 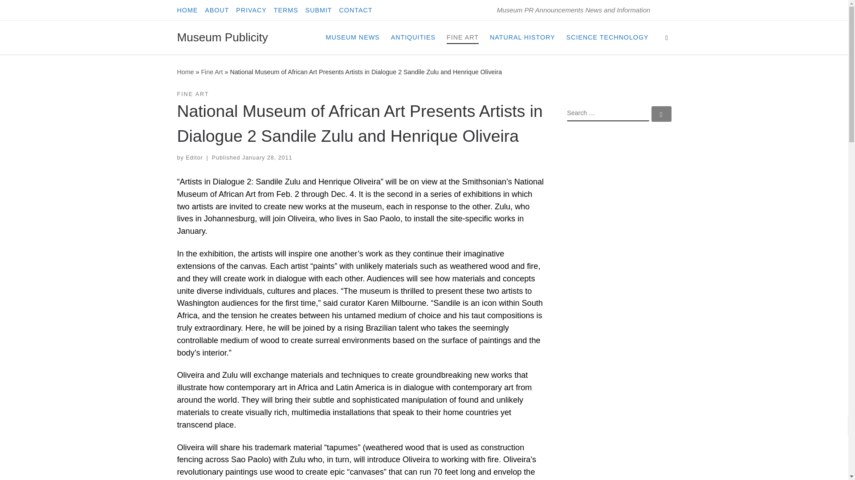 I want to click on January 28, 2011, so click(x=267, y=157).